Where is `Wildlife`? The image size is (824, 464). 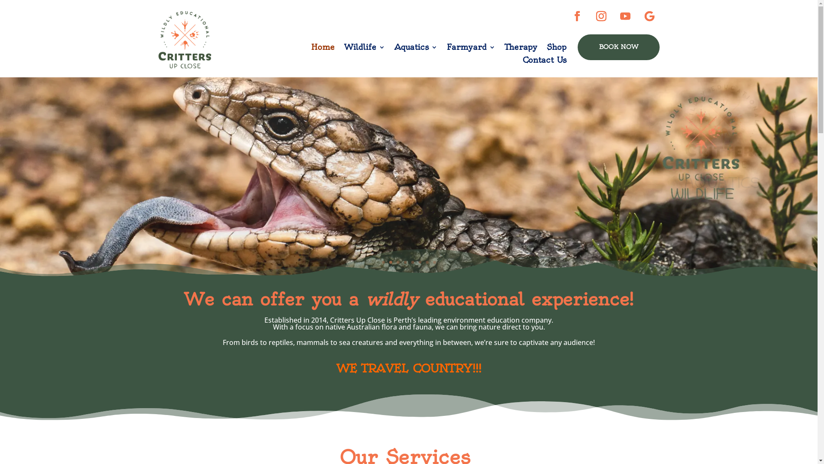 Wildlife is located at coordinates (365, 49).